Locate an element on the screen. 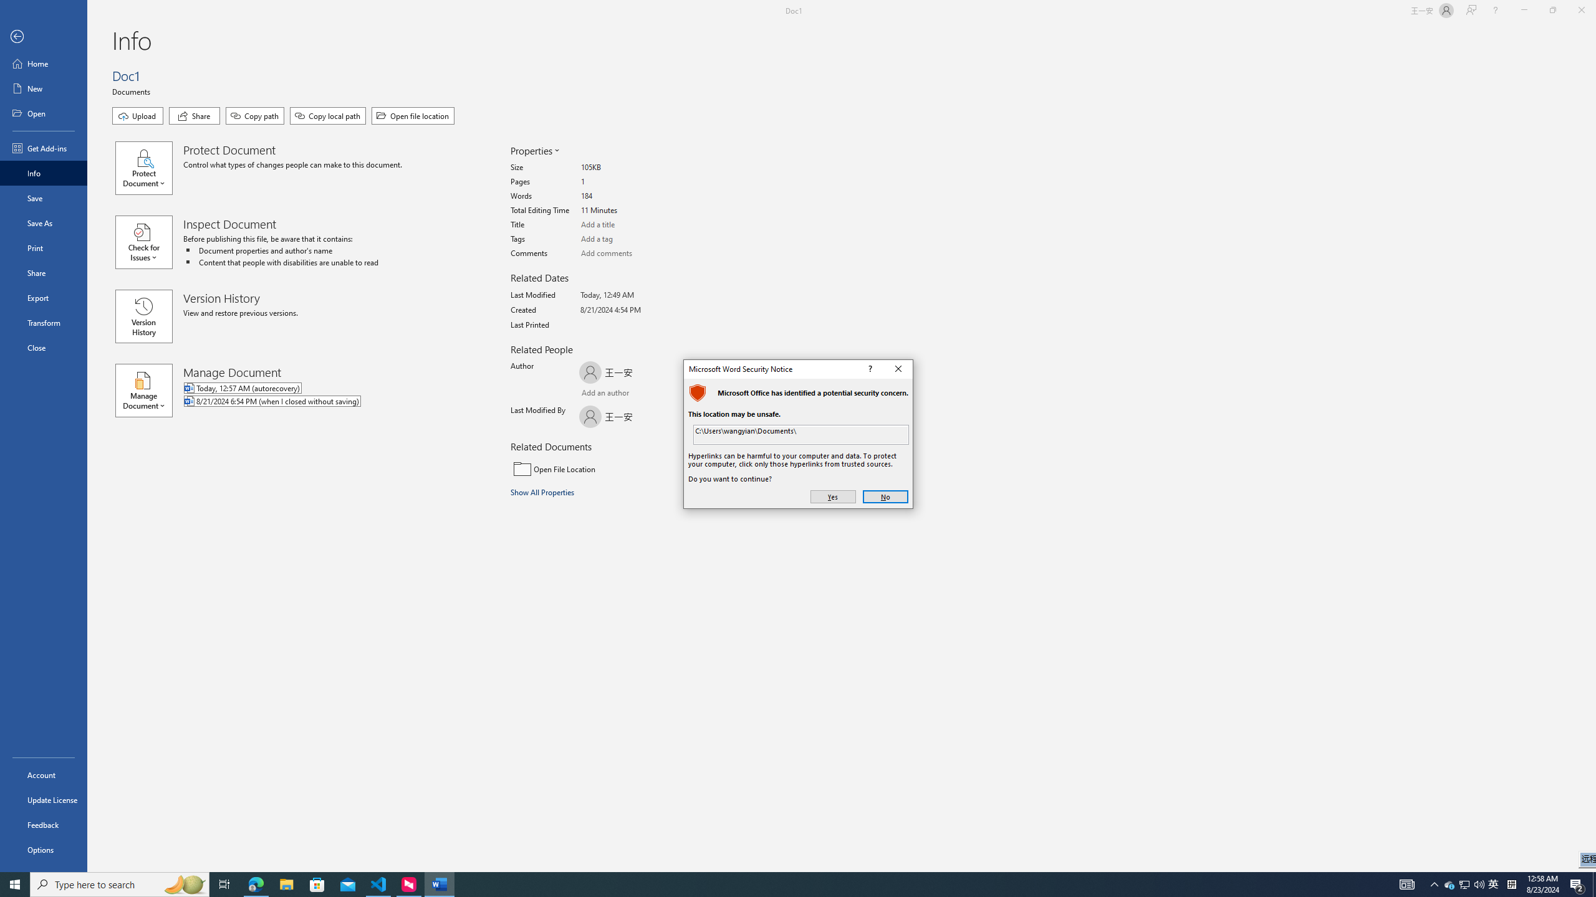 The image size is (1596, 897). Show All Properties is located at coordinates (544, 491).